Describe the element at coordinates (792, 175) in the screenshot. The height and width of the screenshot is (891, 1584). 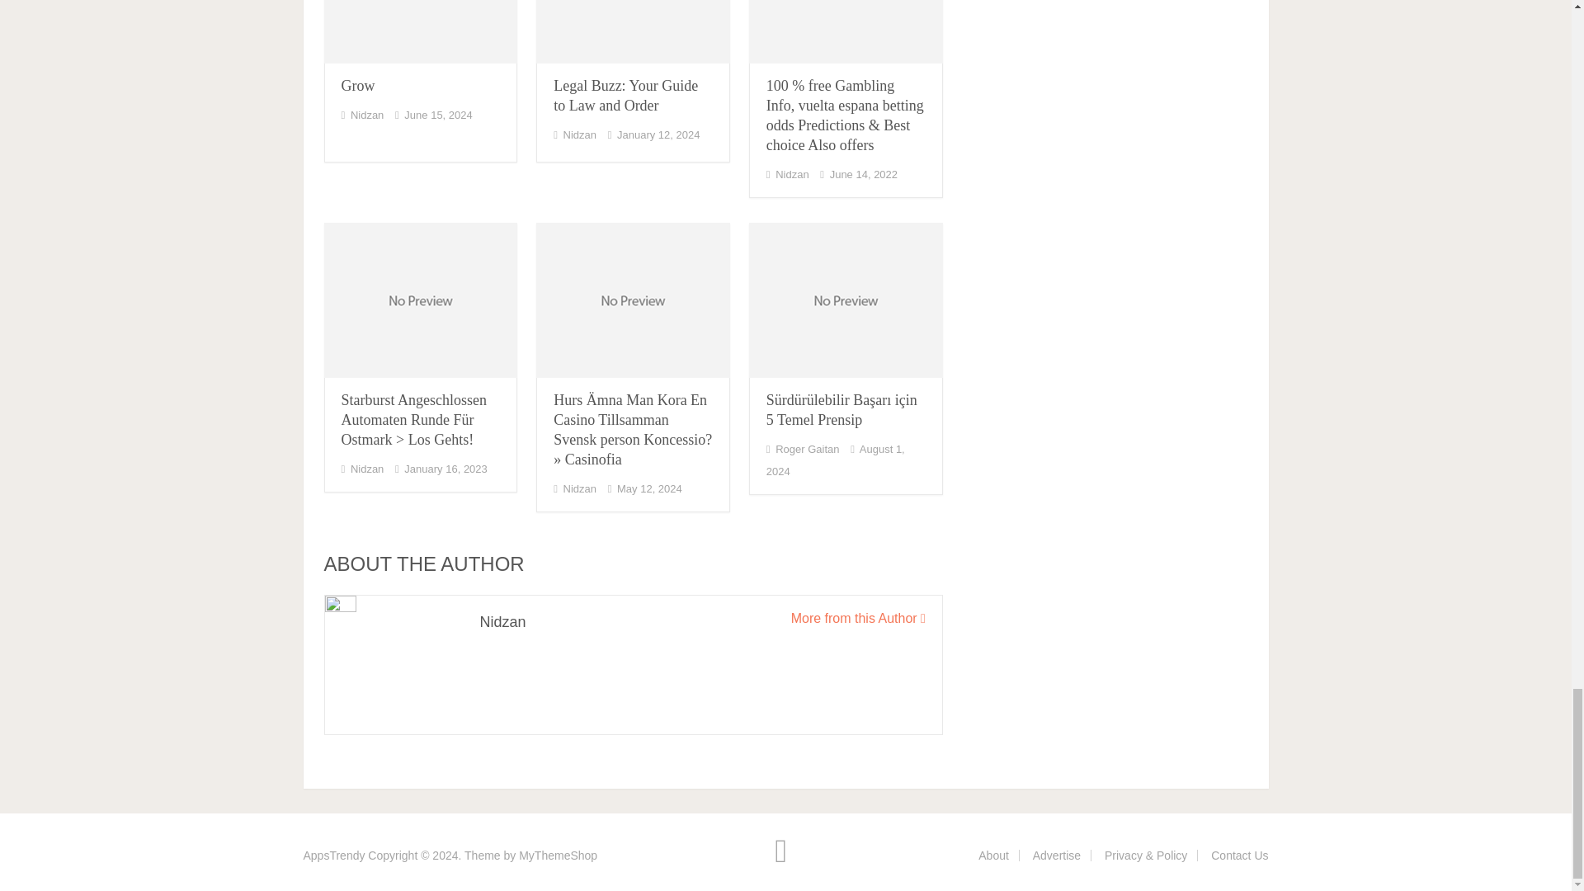
I see `Posts by Nidzan` at that location.